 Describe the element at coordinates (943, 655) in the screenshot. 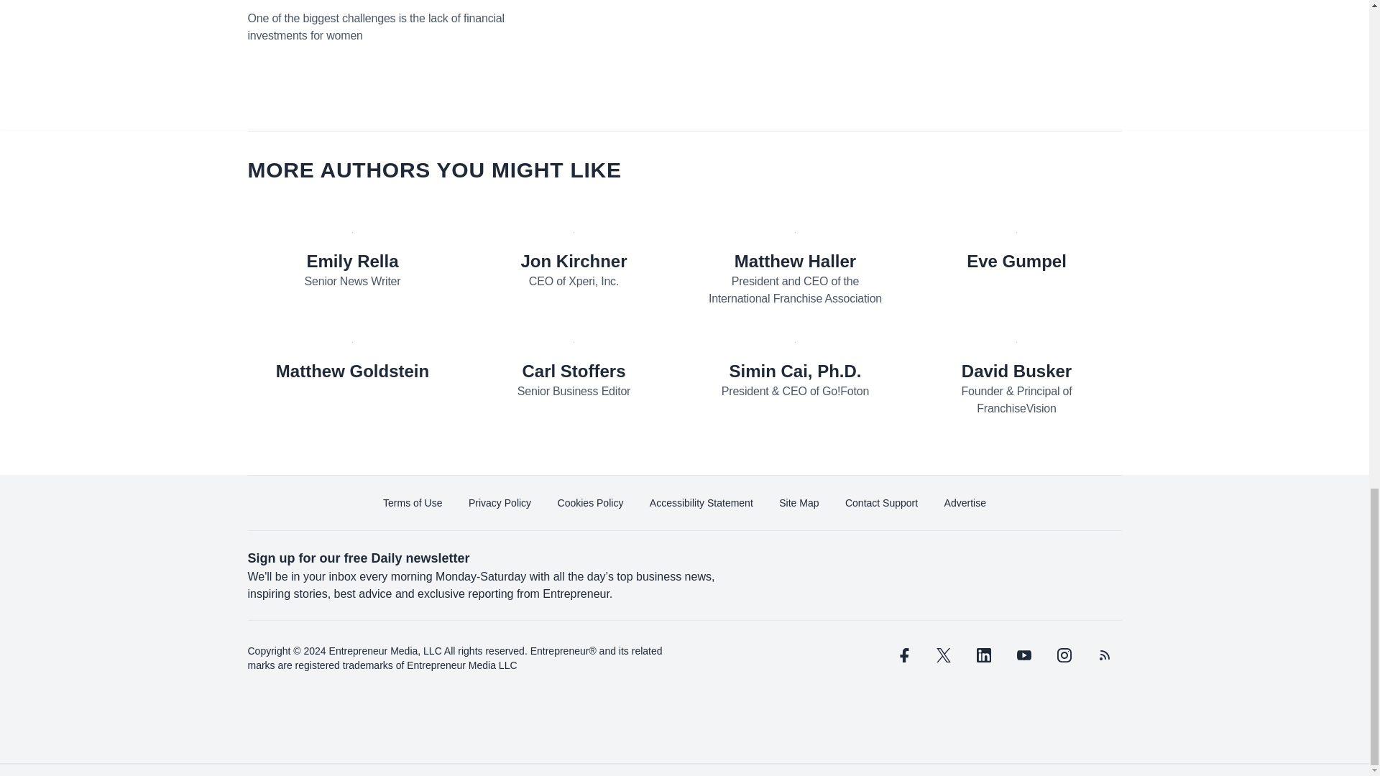

I see `twitter` at that location.